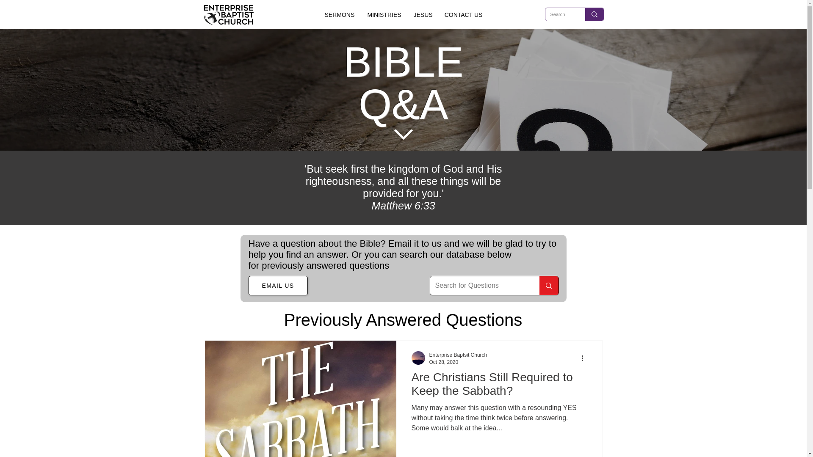 The image size is (813, 457). Describe the element at coordinates (339, 15) in the screenshot. I see `SERMONS` at that location.